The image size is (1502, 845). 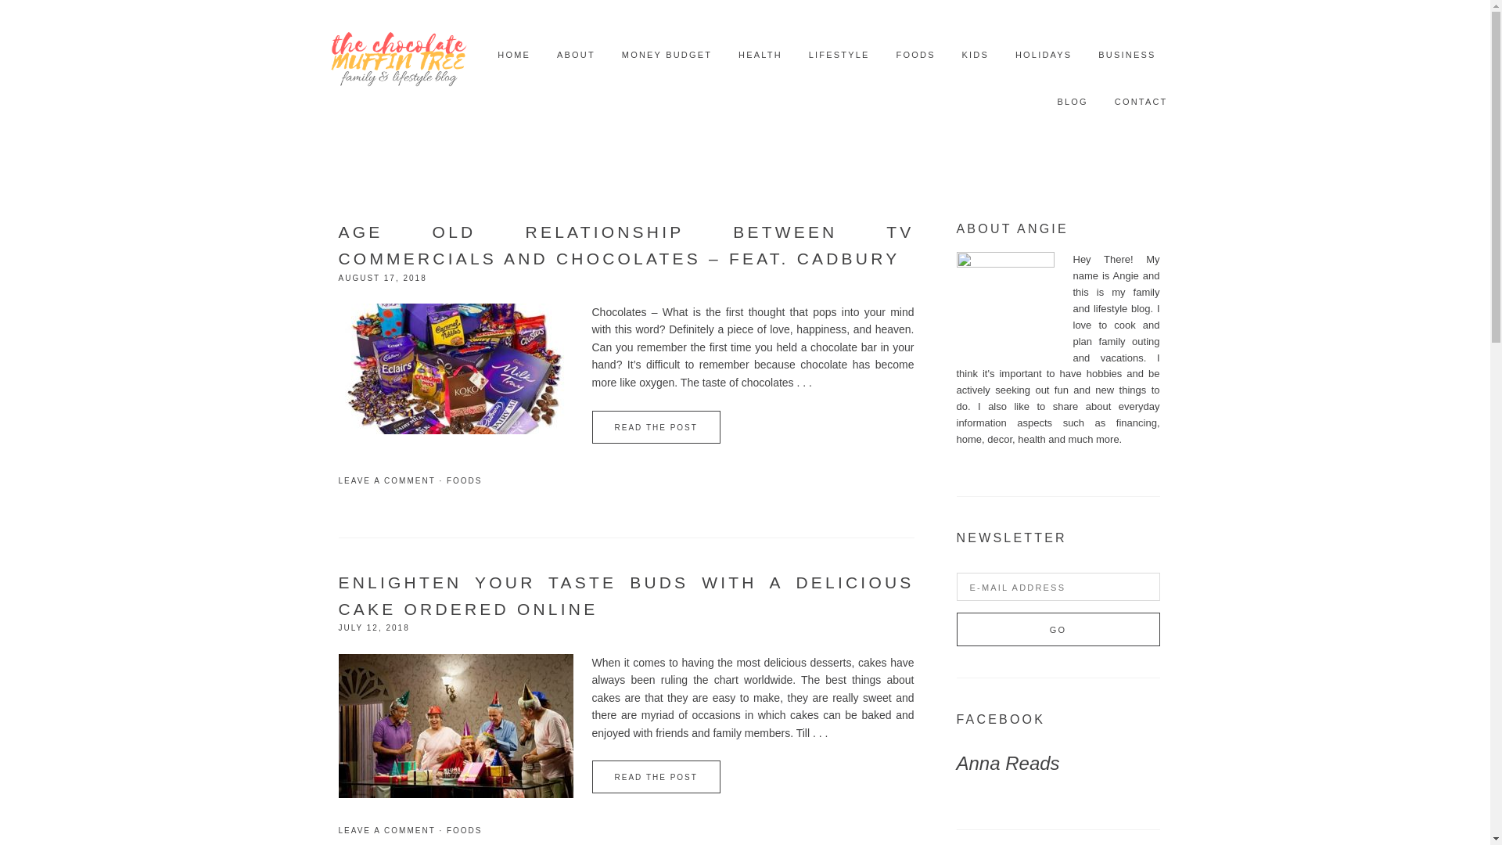 What do you see at coordinates (975, 55) in the screenshot?
I see `KIDS` at bounding box center [975, 55].